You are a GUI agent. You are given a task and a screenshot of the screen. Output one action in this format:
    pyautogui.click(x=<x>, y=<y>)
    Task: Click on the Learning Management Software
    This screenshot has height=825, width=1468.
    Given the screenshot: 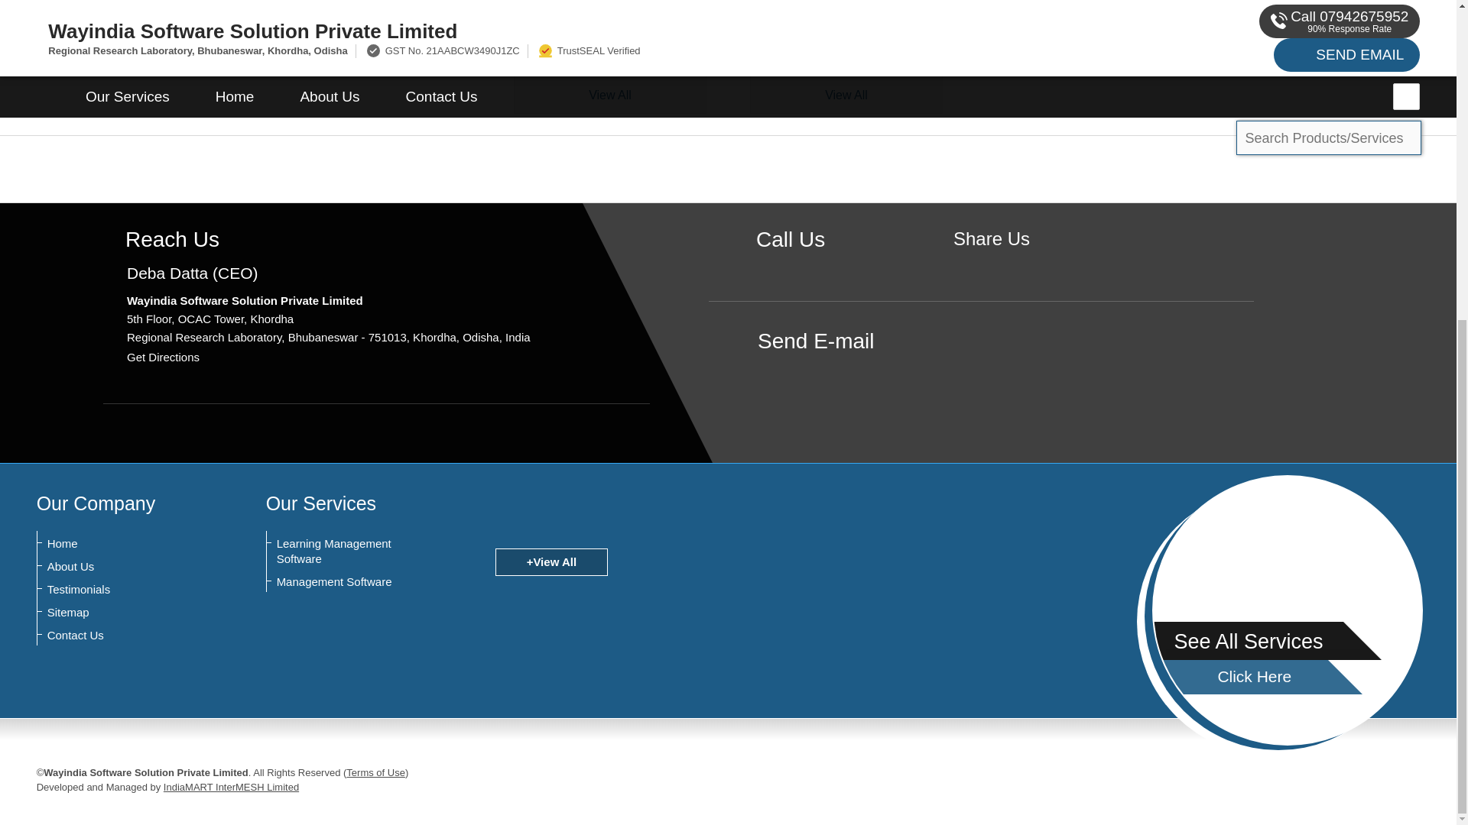 What is the action you would take?
    pyautogui.click(x=352, y=552)
    